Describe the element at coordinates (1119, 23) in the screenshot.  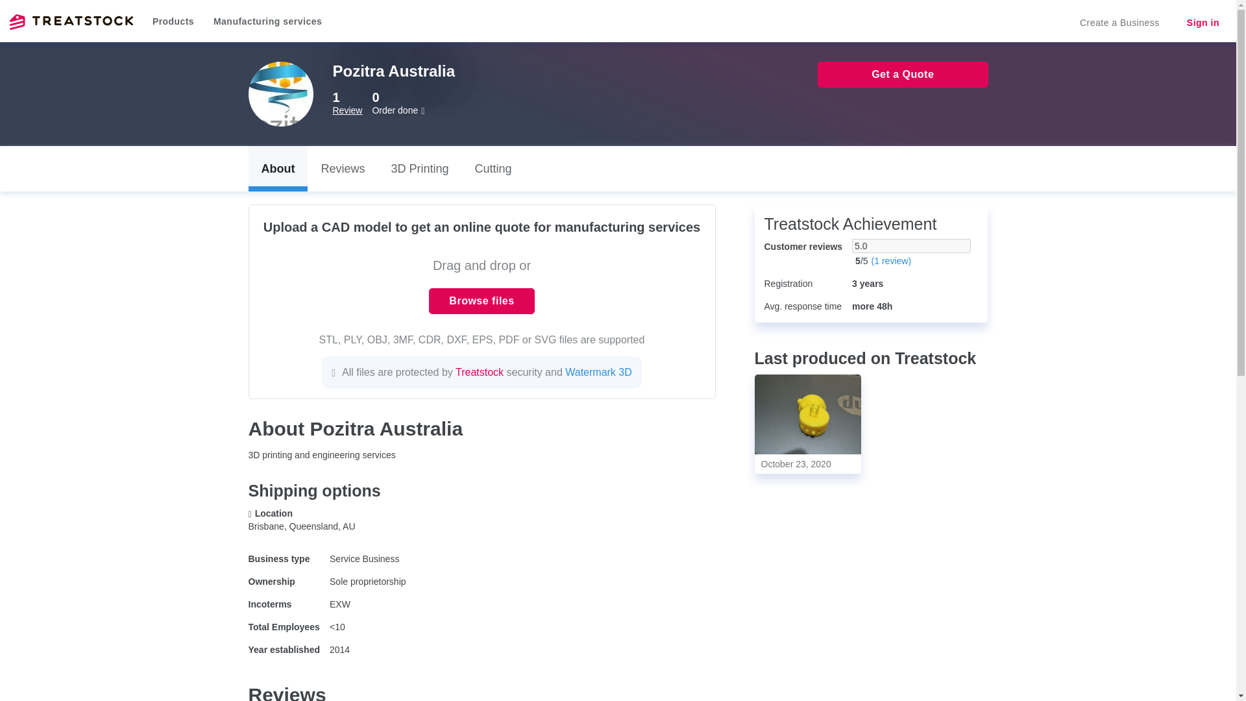
I see `Create a Business` at that location.